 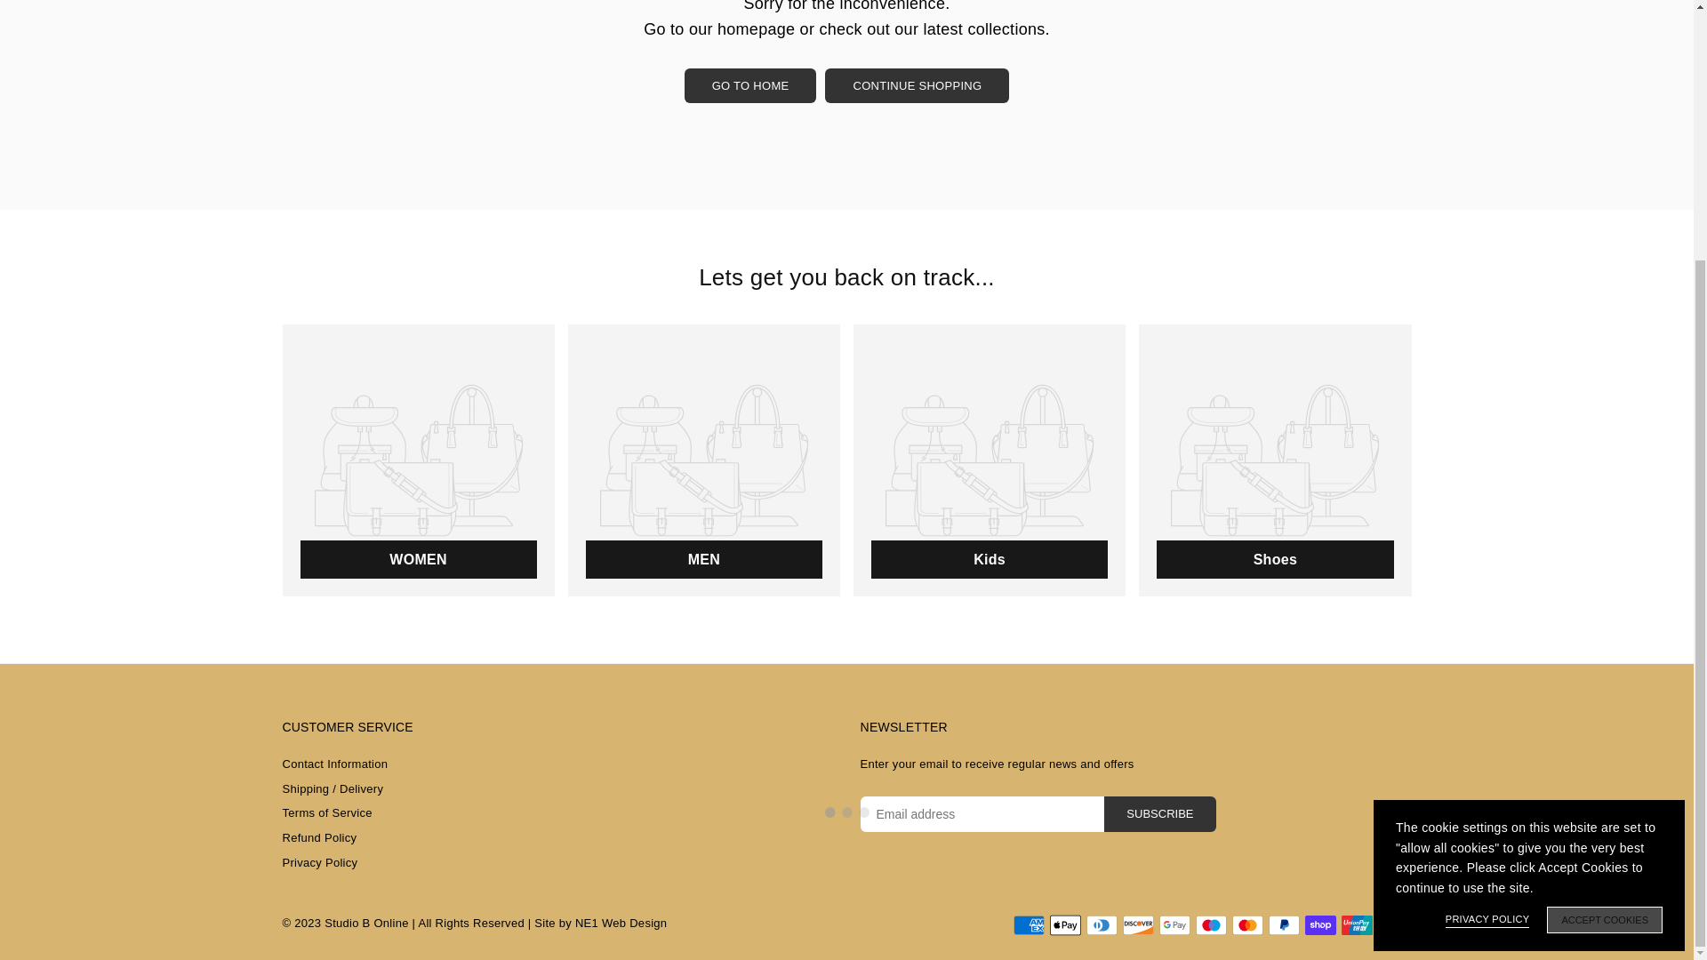 I want to click on American Express, so click(x=1030, y=925).